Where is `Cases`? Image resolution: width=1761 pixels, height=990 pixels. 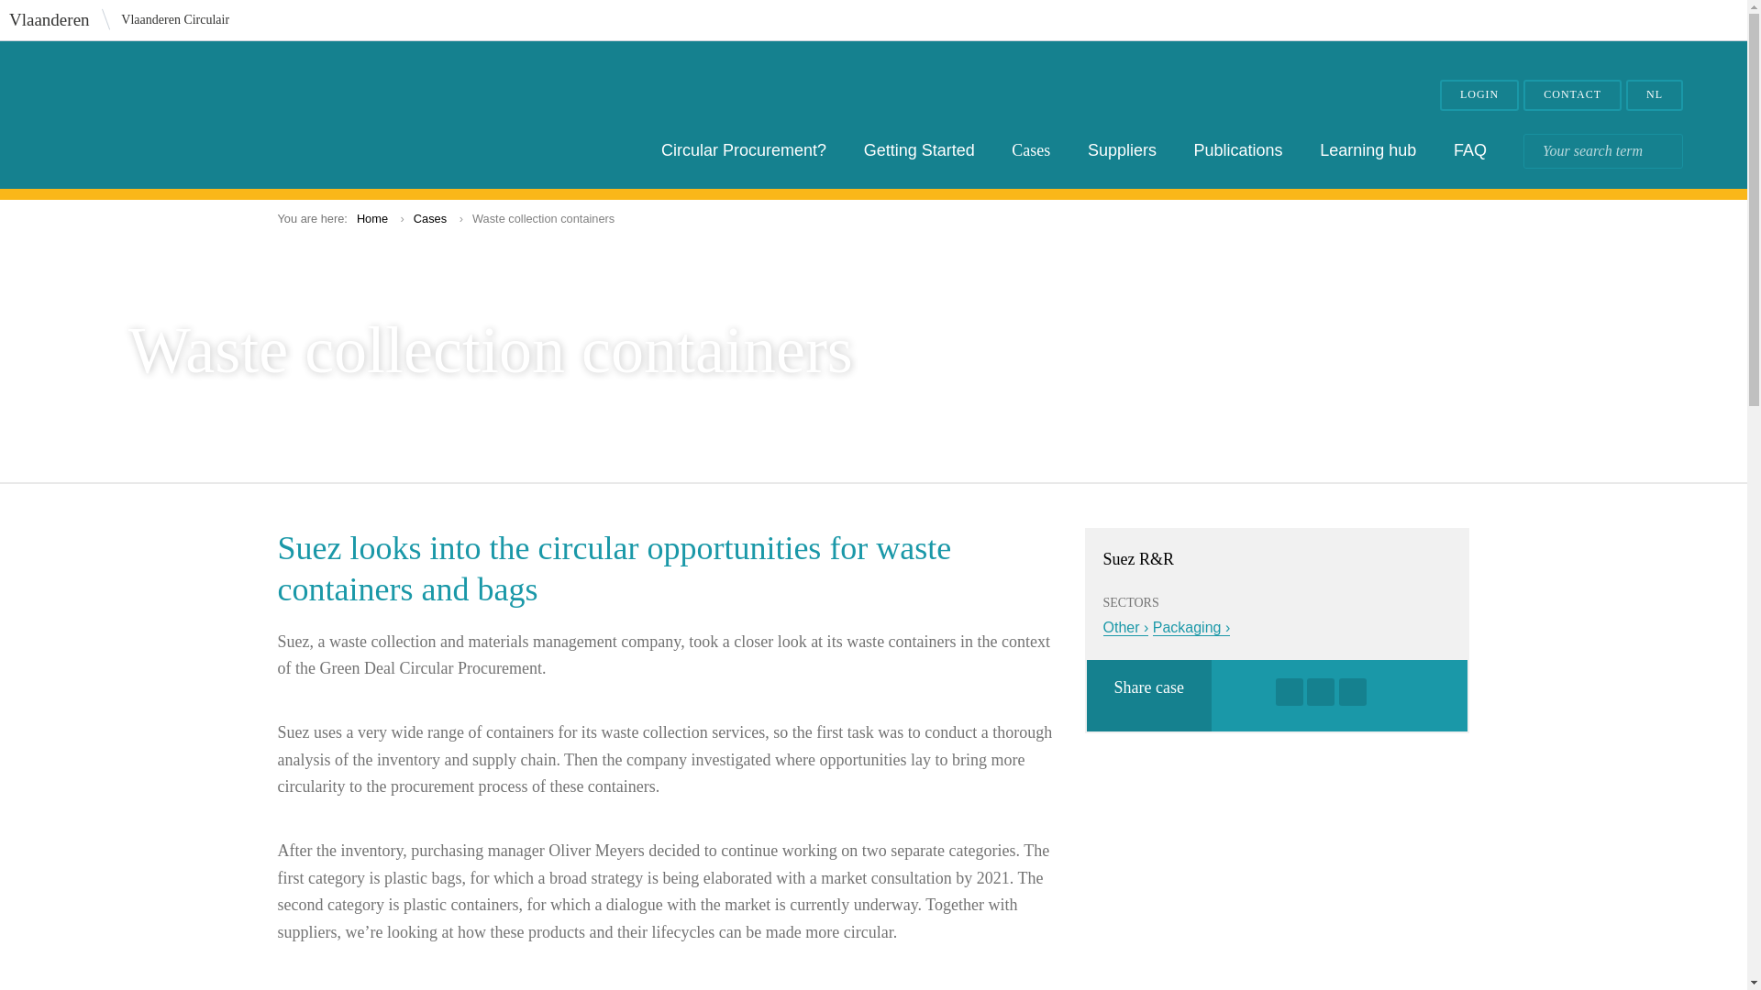 Cases is located at coordinates (1030, 150).